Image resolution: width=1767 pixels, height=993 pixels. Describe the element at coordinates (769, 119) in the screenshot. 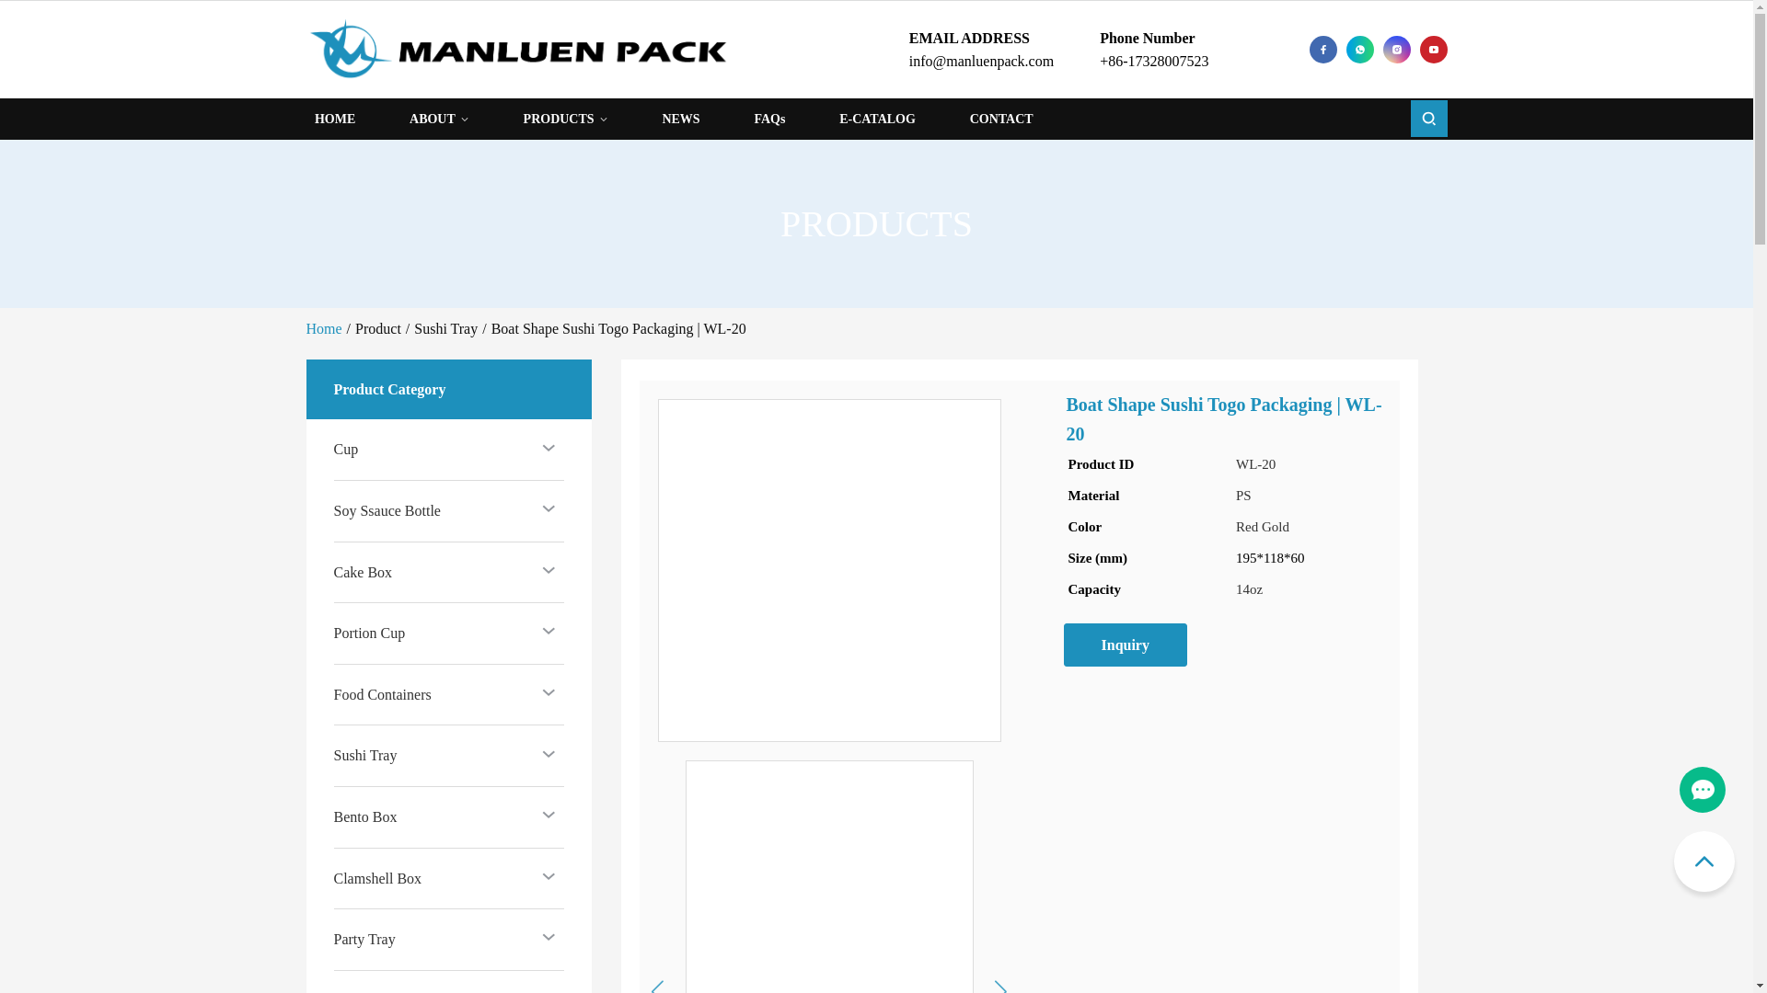

I see `FAQs` at that location.